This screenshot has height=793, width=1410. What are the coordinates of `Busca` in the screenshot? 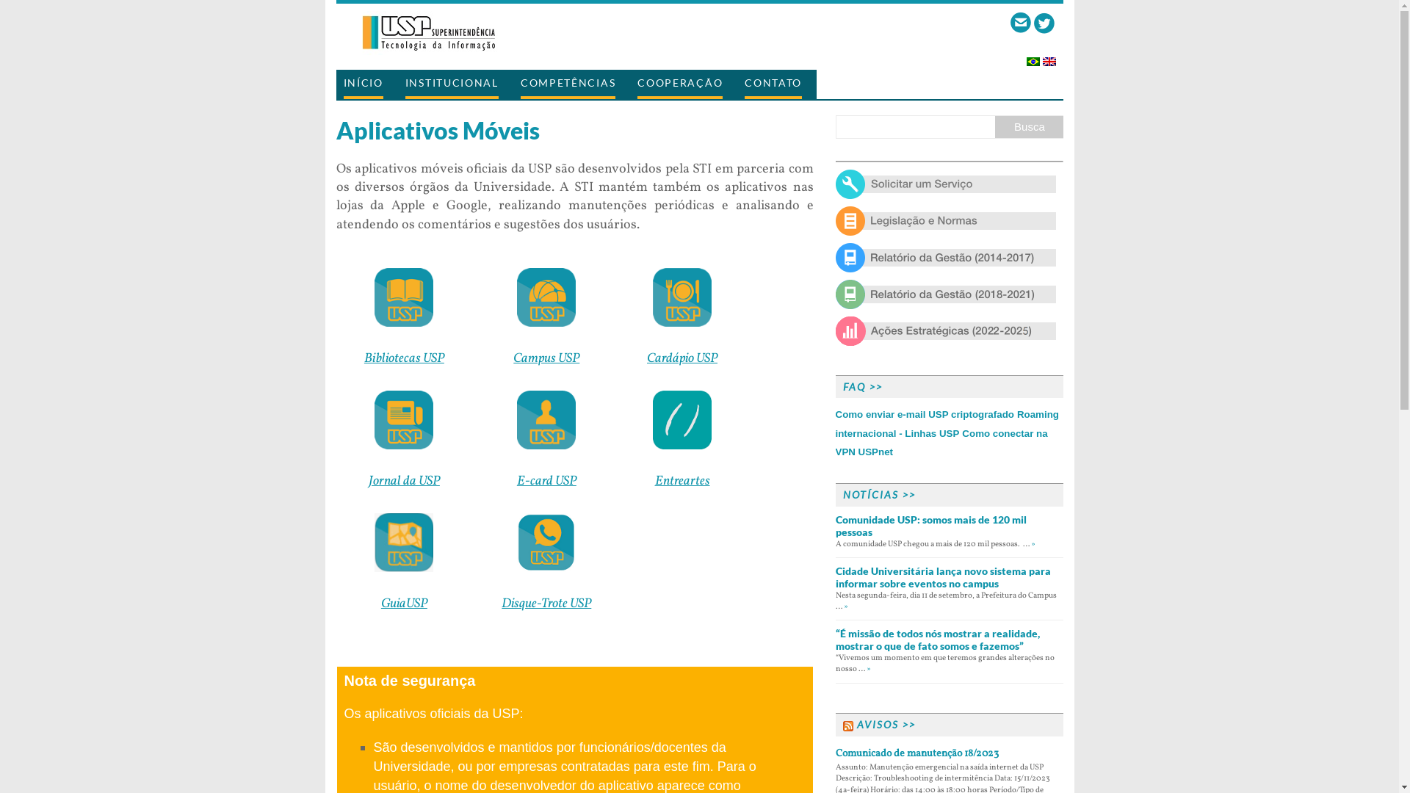 It's located at (1030, 127).